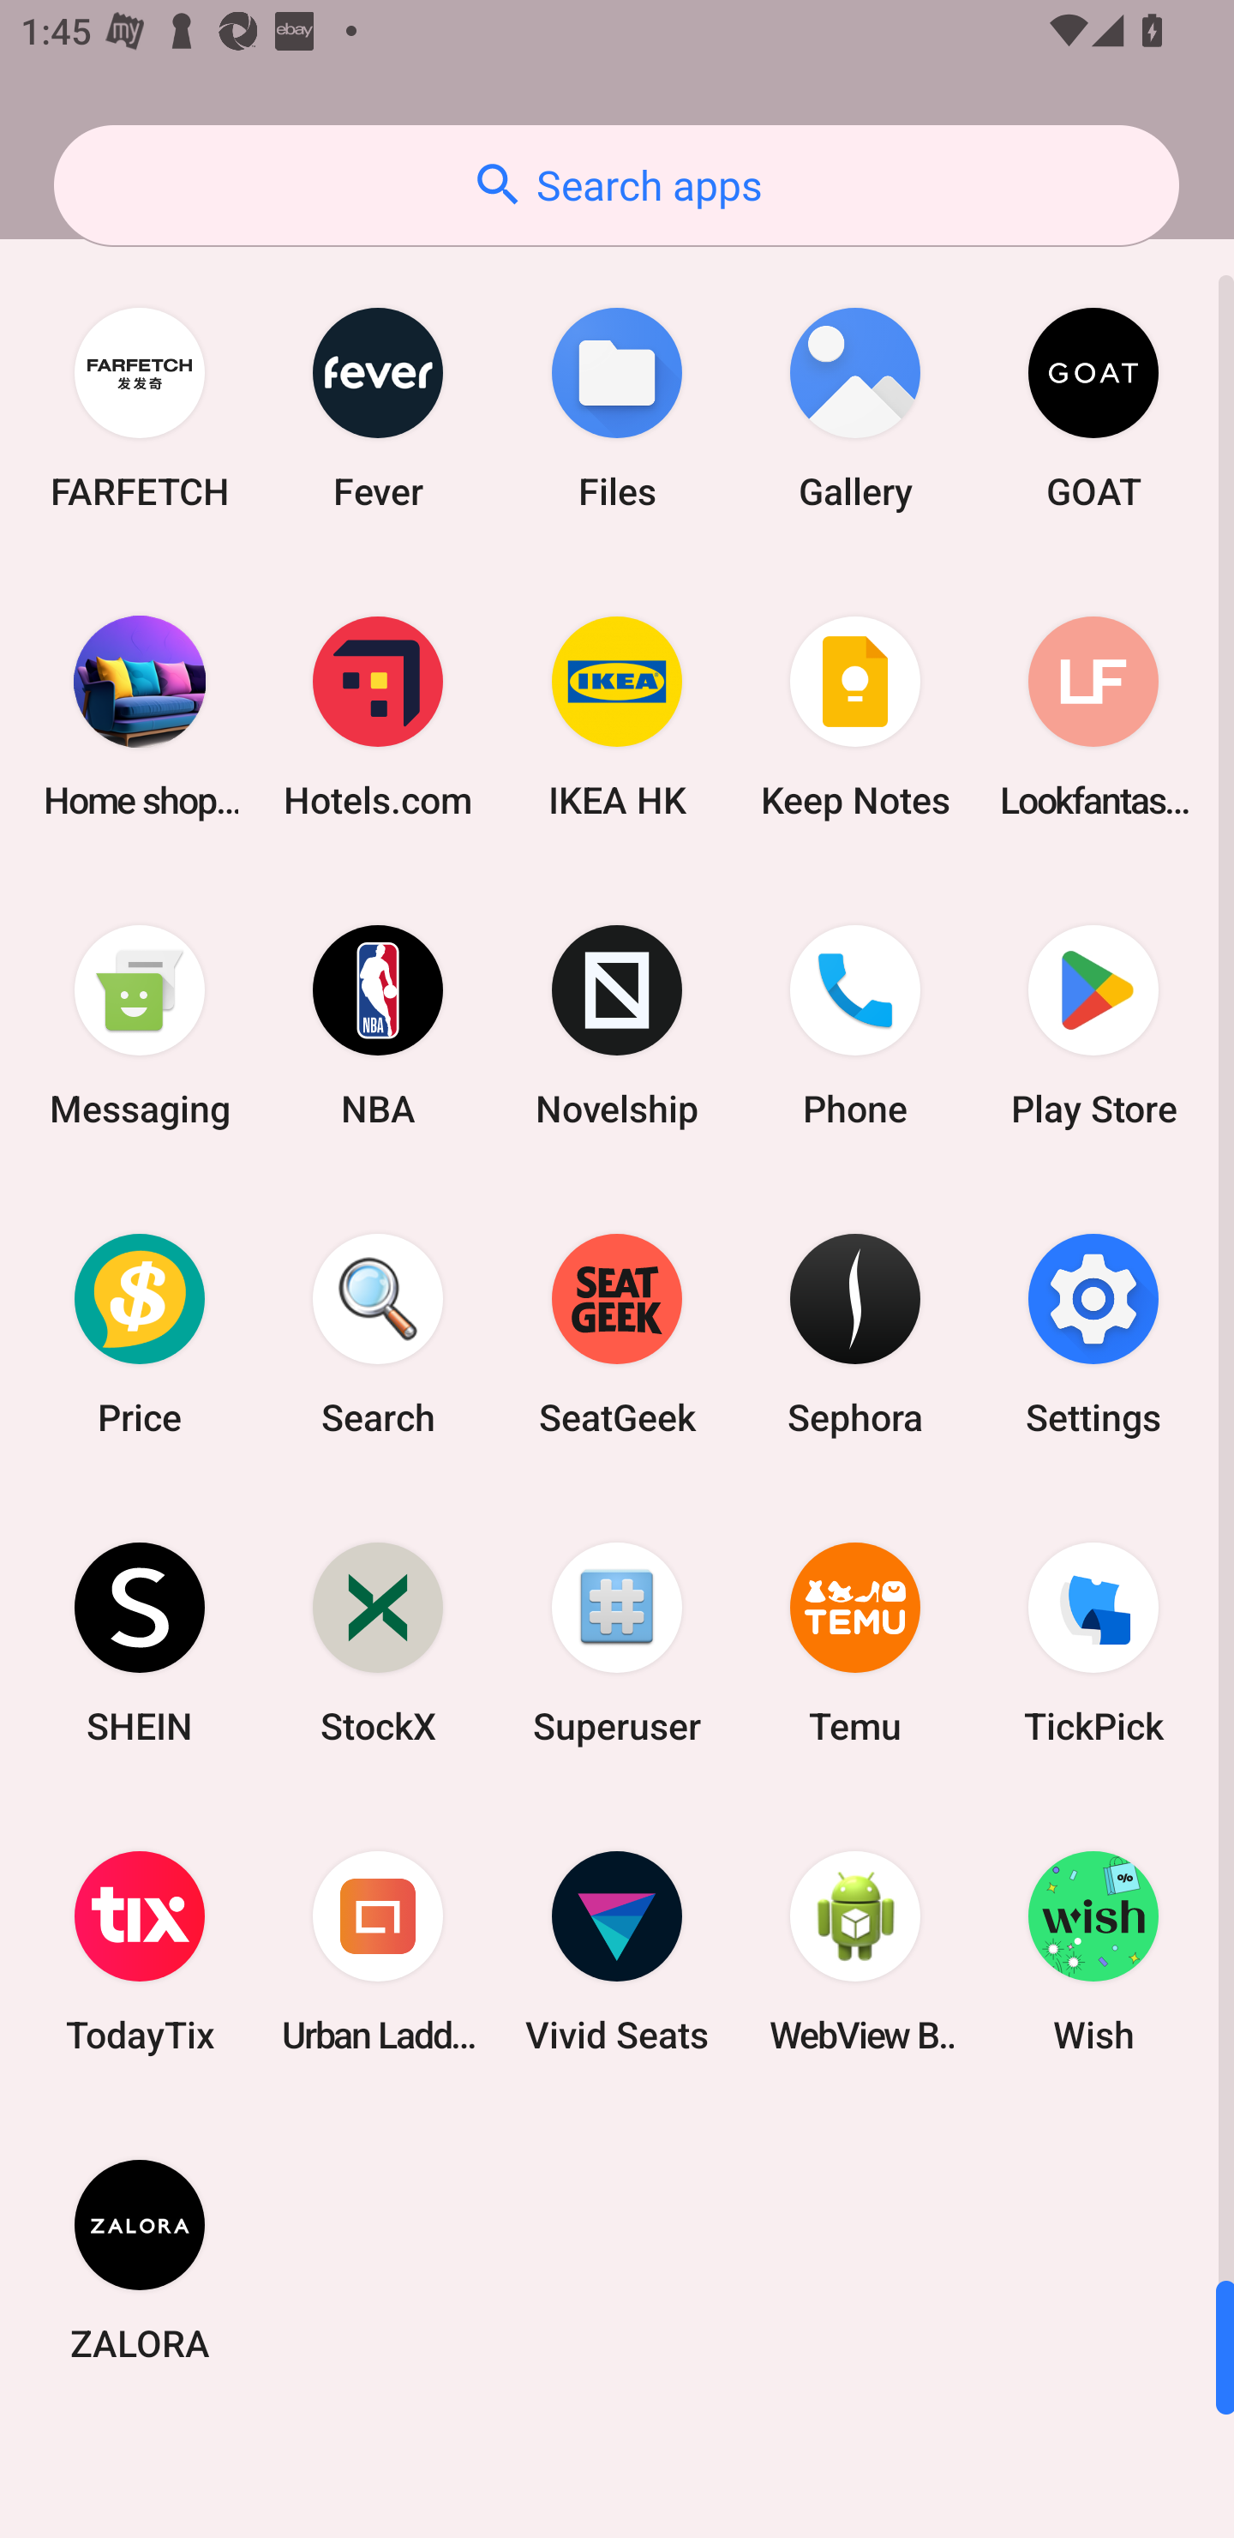  What do you see at coordinates (1093, 1641) in the screenshot?
I see `TickPick` at bounding box center [1093, 1641].